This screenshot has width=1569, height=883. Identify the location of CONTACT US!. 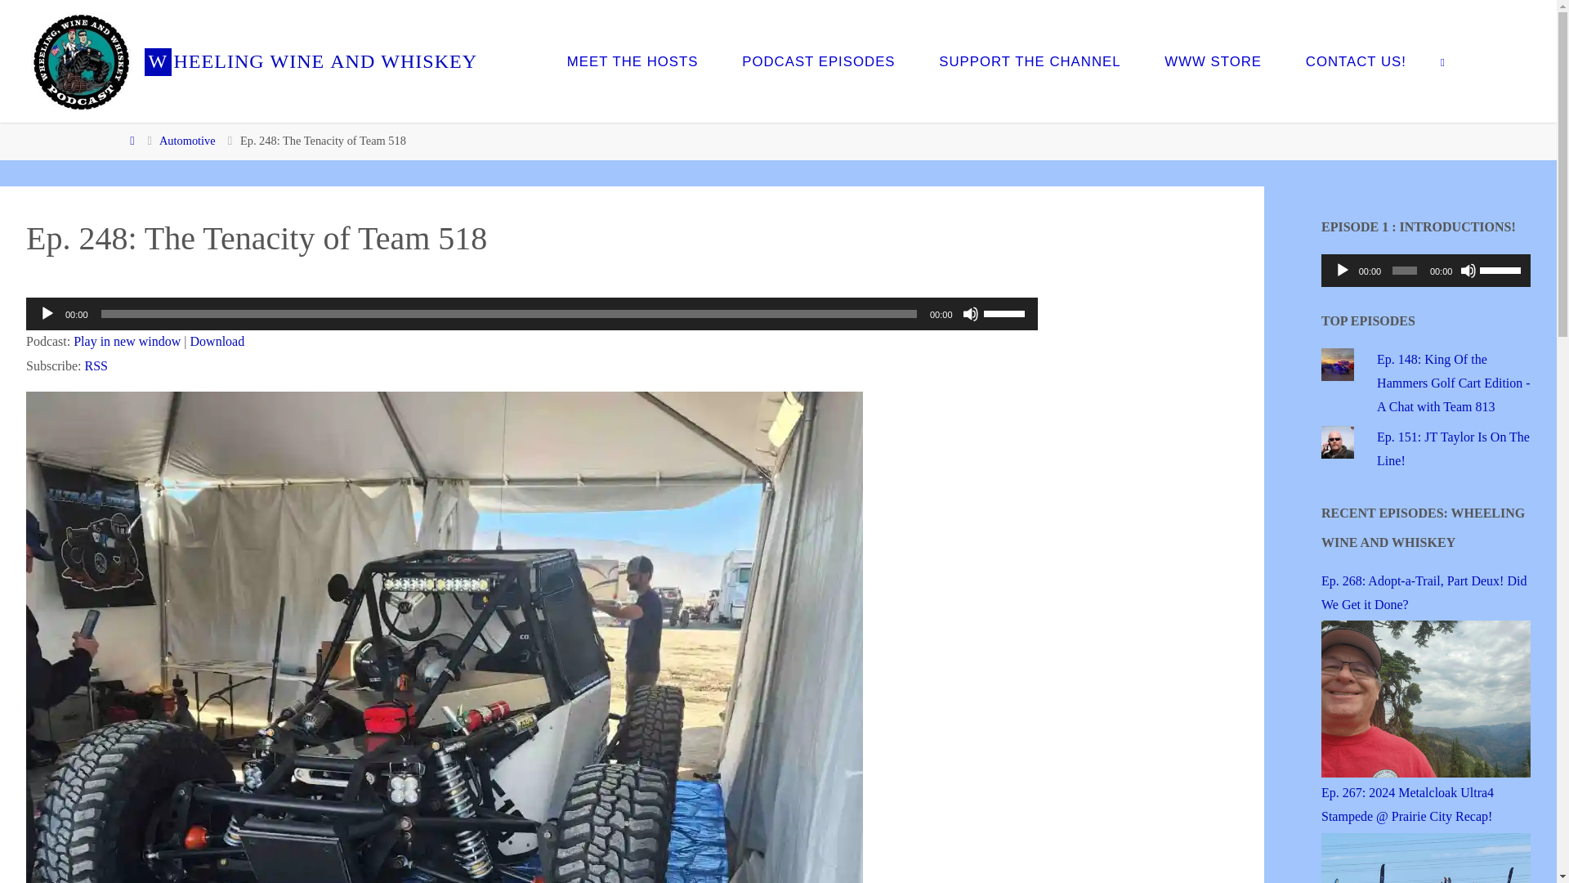
(1355, 61).